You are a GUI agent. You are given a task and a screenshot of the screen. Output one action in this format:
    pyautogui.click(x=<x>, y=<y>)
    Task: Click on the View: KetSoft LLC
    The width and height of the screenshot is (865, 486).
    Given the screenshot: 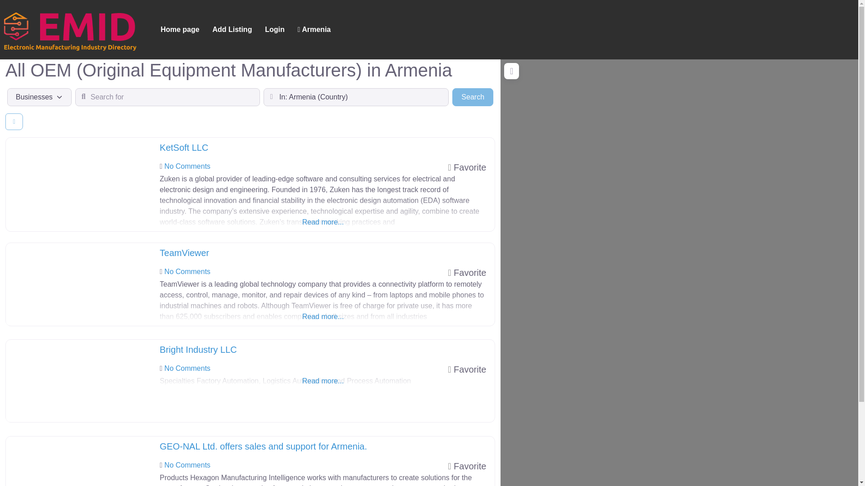 What is the action you would take?
    pyautogui.click(x=185, y=253)
    